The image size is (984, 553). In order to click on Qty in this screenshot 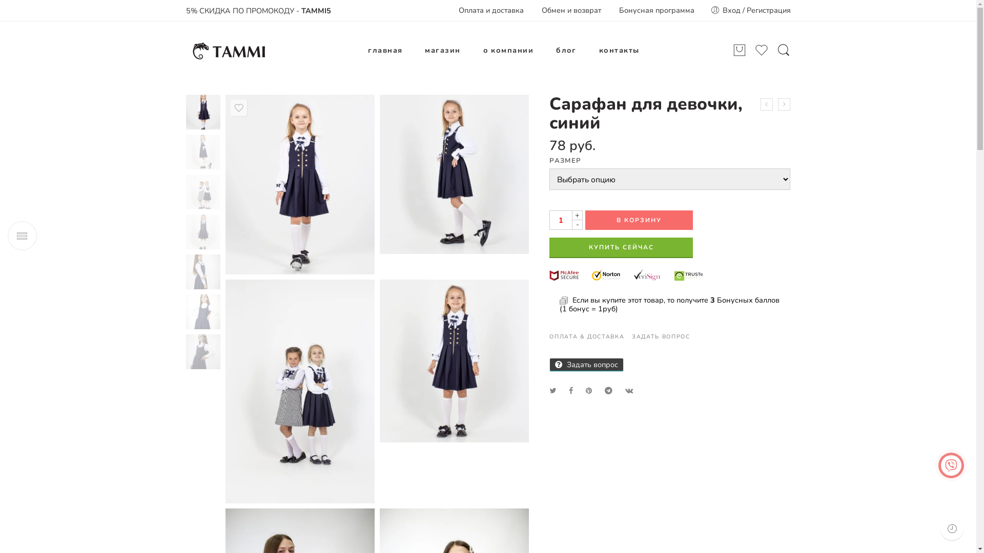, I will do `click(561, 220)`.